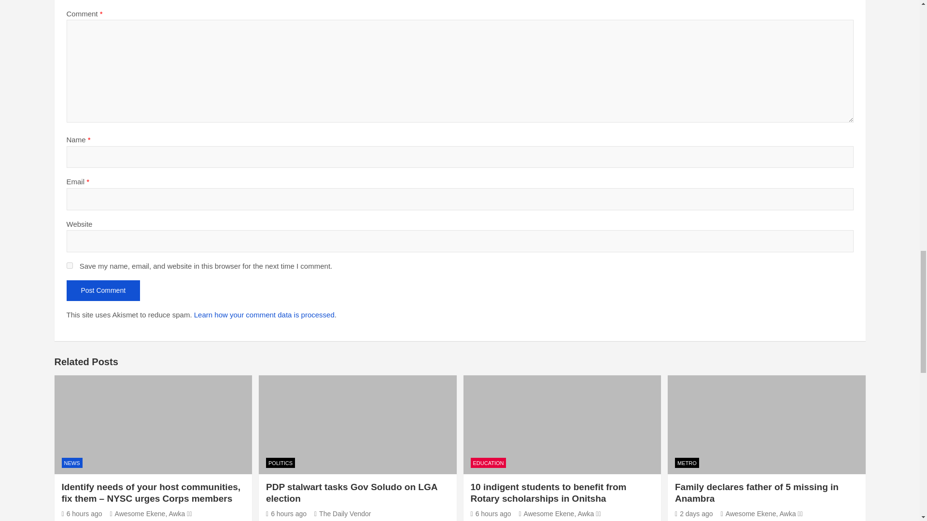 This screenshot has width=927, height=521. What do you see at coordinates (286, 514) in the screenshot?
I see `PDP stalwart tasks Gov Soludo on LGA election` at bounding box center [286, 514].